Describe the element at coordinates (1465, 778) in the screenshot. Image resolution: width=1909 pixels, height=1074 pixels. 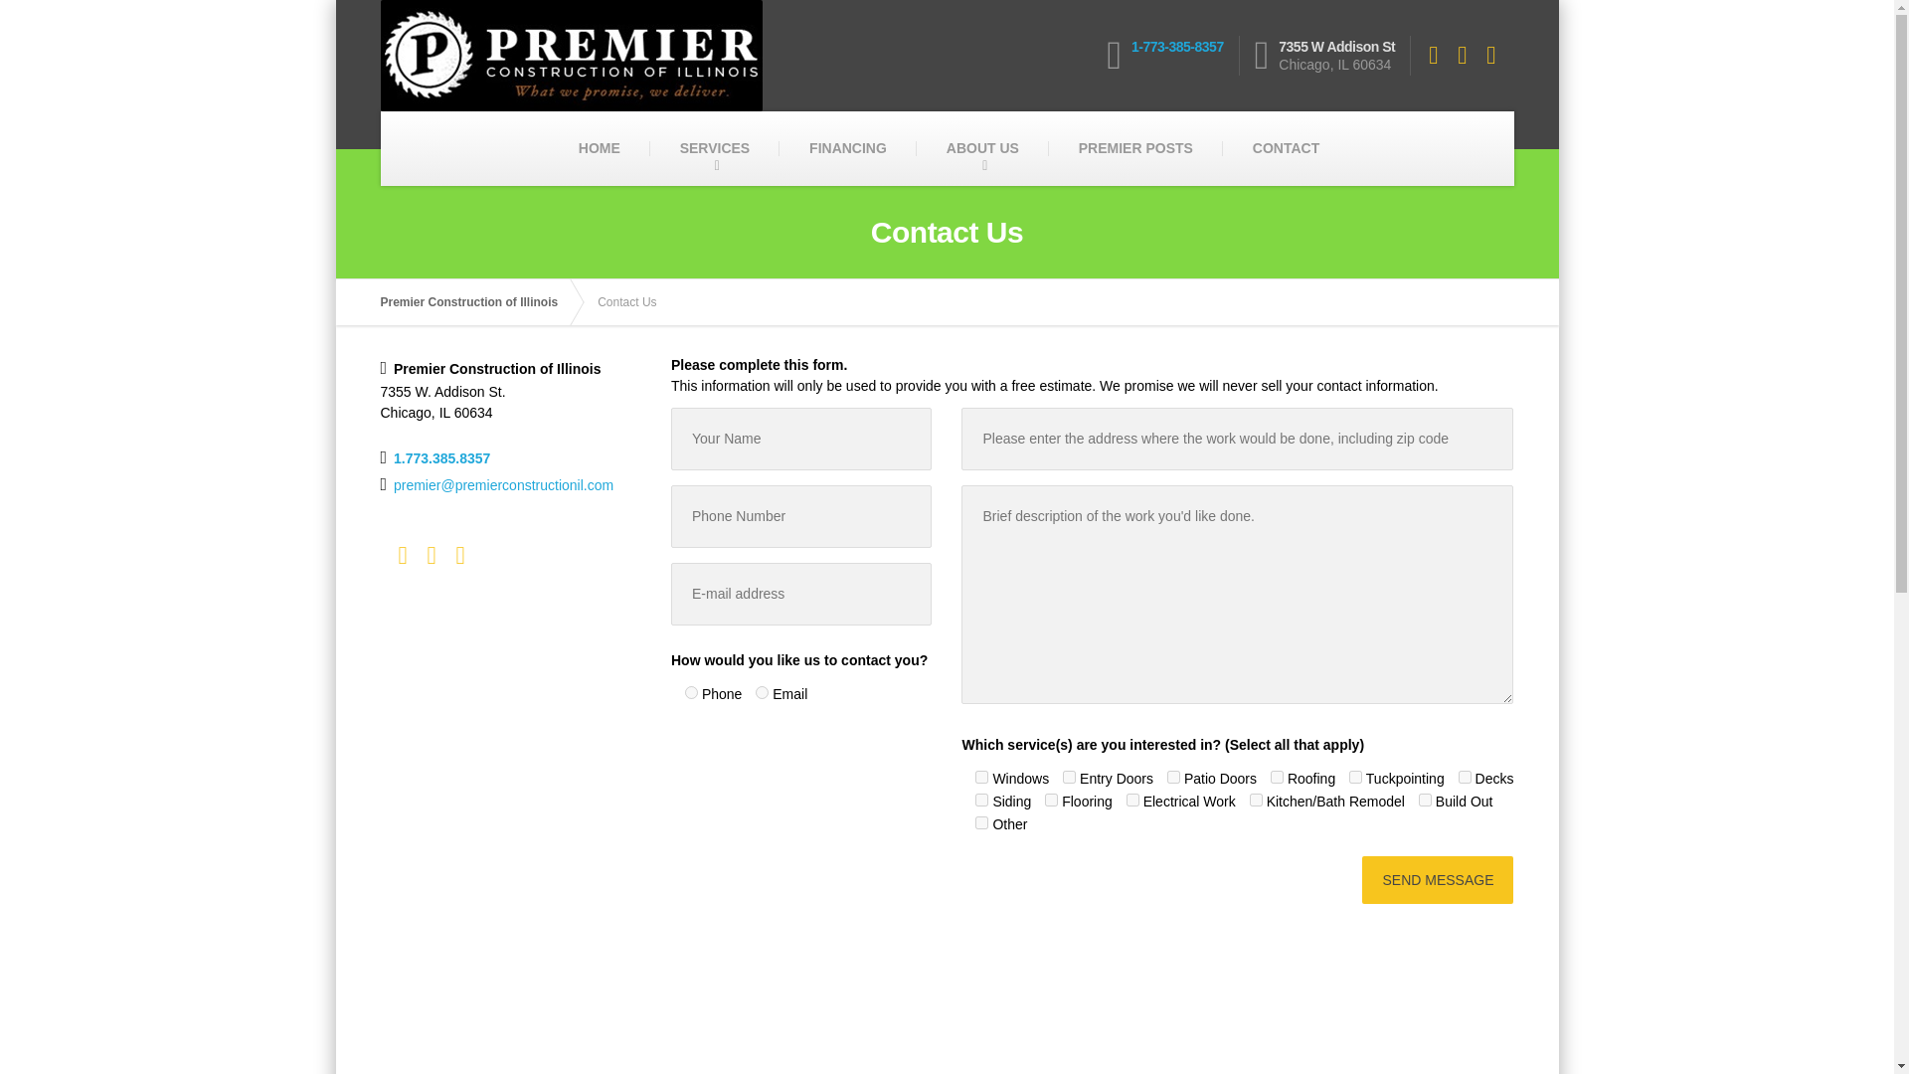
I see `Decks` at that location.